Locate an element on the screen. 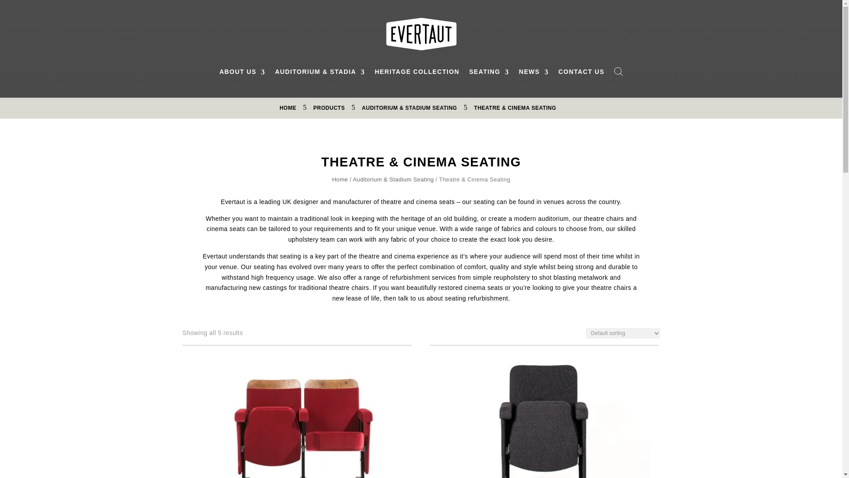 The image size is (849, 478). ABOUT US is located at coordinates (242, 73).